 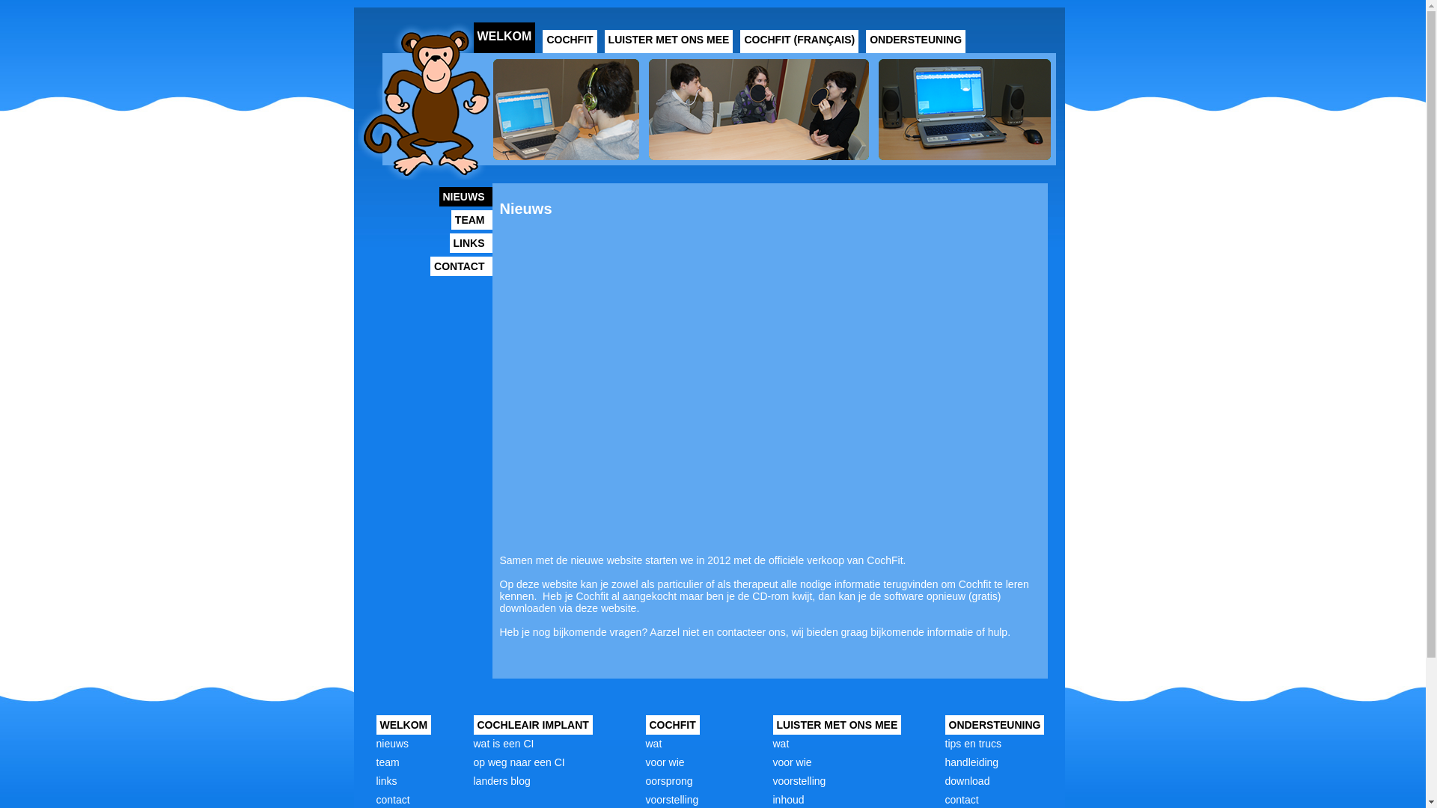 I want to click on inhoud, so click(x=788, y=800).